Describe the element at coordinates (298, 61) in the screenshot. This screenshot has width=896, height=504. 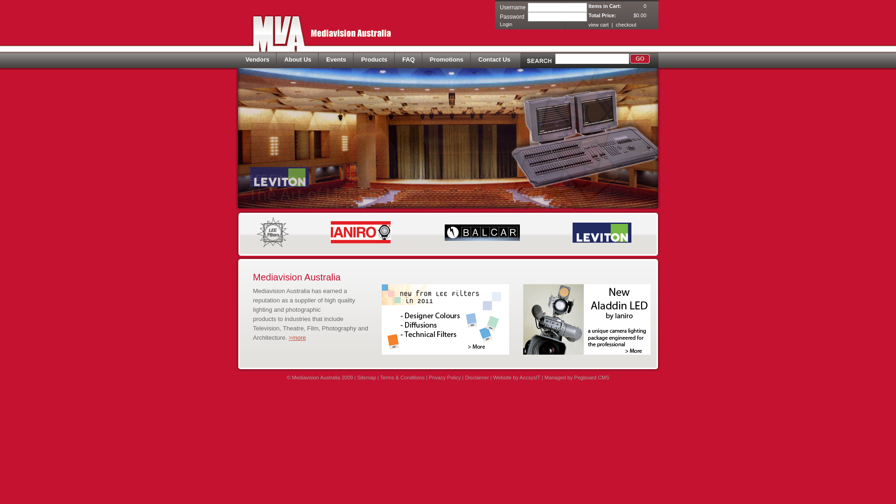
I see `About Us` at that location.